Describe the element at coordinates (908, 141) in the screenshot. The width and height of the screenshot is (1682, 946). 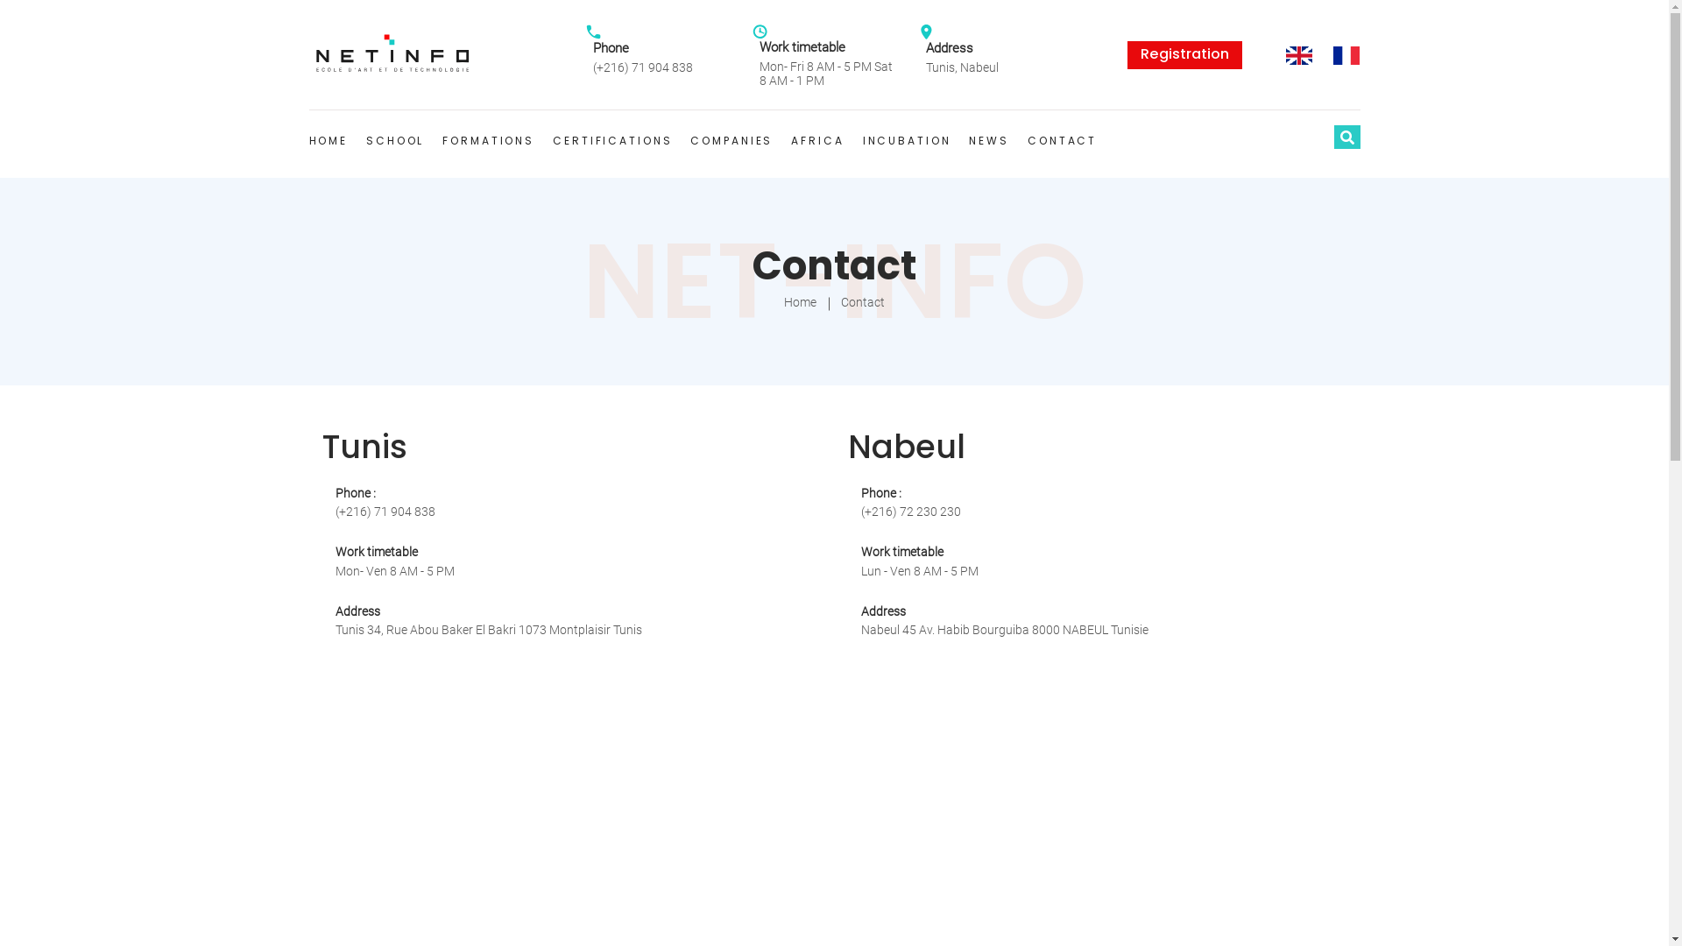
I see `INCUBATION` at that location.